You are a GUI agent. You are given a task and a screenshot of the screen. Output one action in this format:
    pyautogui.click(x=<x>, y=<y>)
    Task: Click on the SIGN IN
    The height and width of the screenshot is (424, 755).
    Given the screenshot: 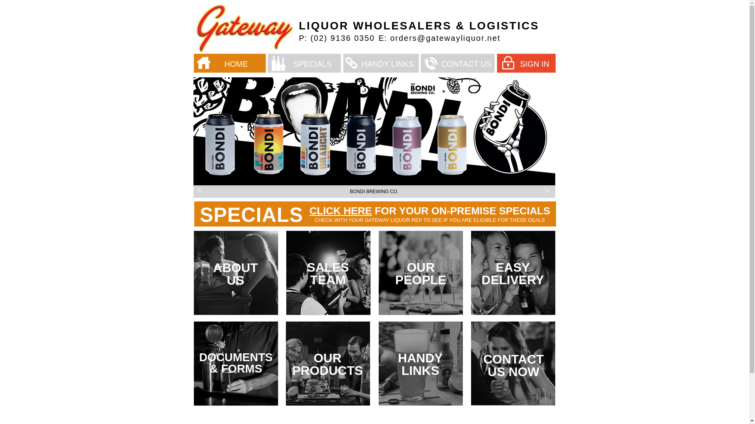 What is the action you would take?
    pyautogui.click(x=526, y=63)
    